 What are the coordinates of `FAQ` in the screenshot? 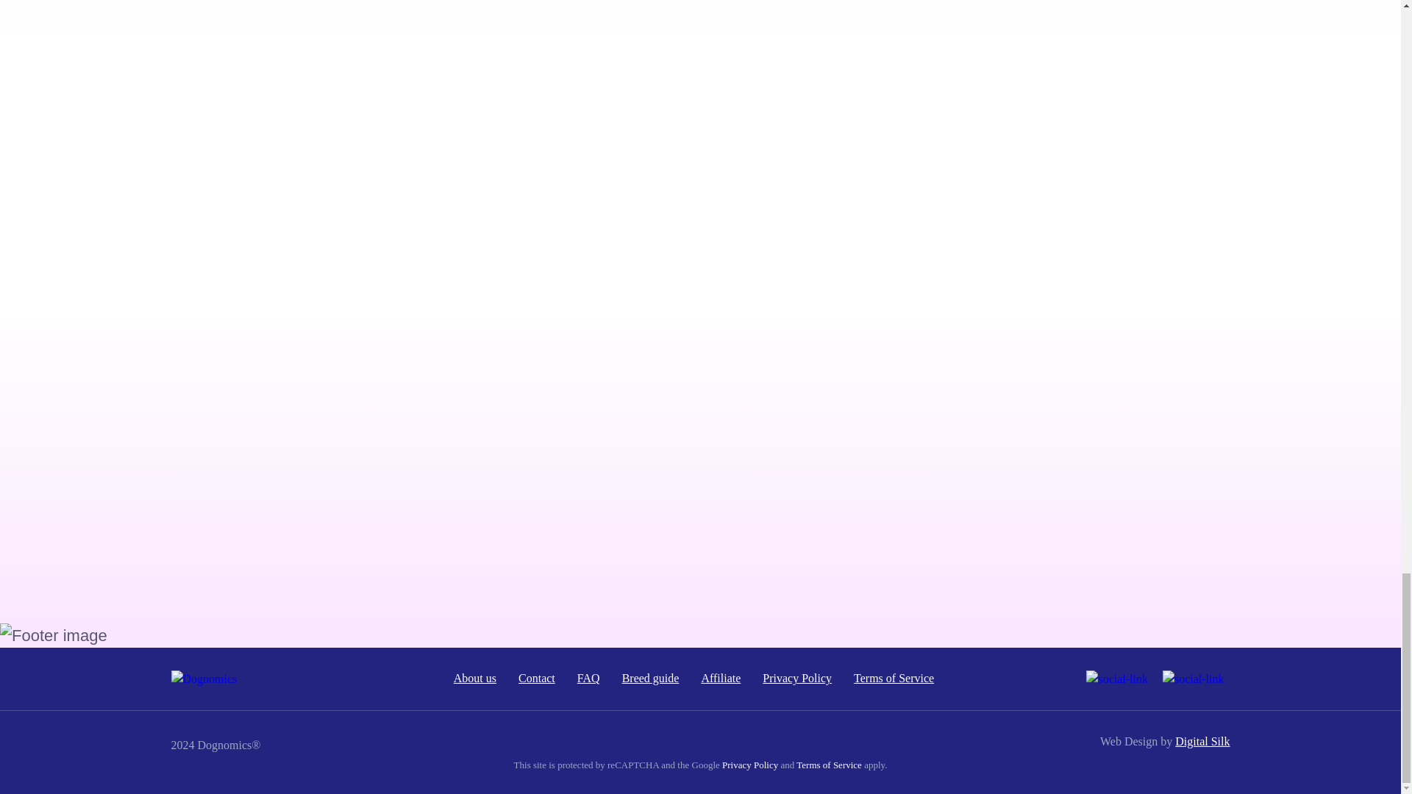 It's located at (588, 678).